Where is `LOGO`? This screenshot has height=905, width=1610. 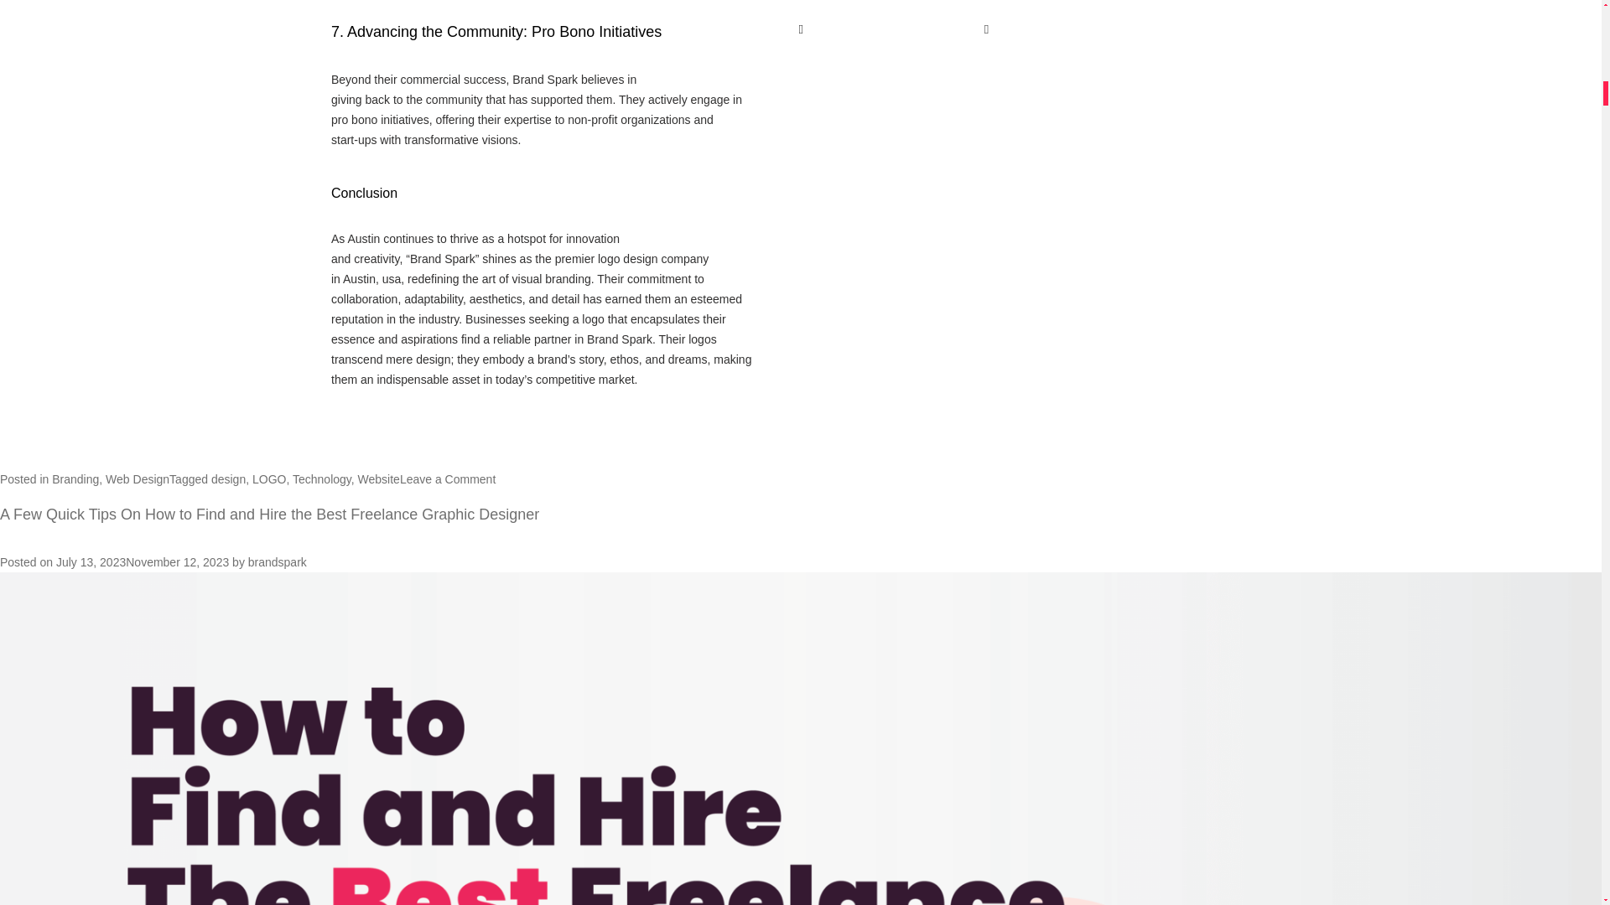
LOGO is located at coordinates (269, 478).